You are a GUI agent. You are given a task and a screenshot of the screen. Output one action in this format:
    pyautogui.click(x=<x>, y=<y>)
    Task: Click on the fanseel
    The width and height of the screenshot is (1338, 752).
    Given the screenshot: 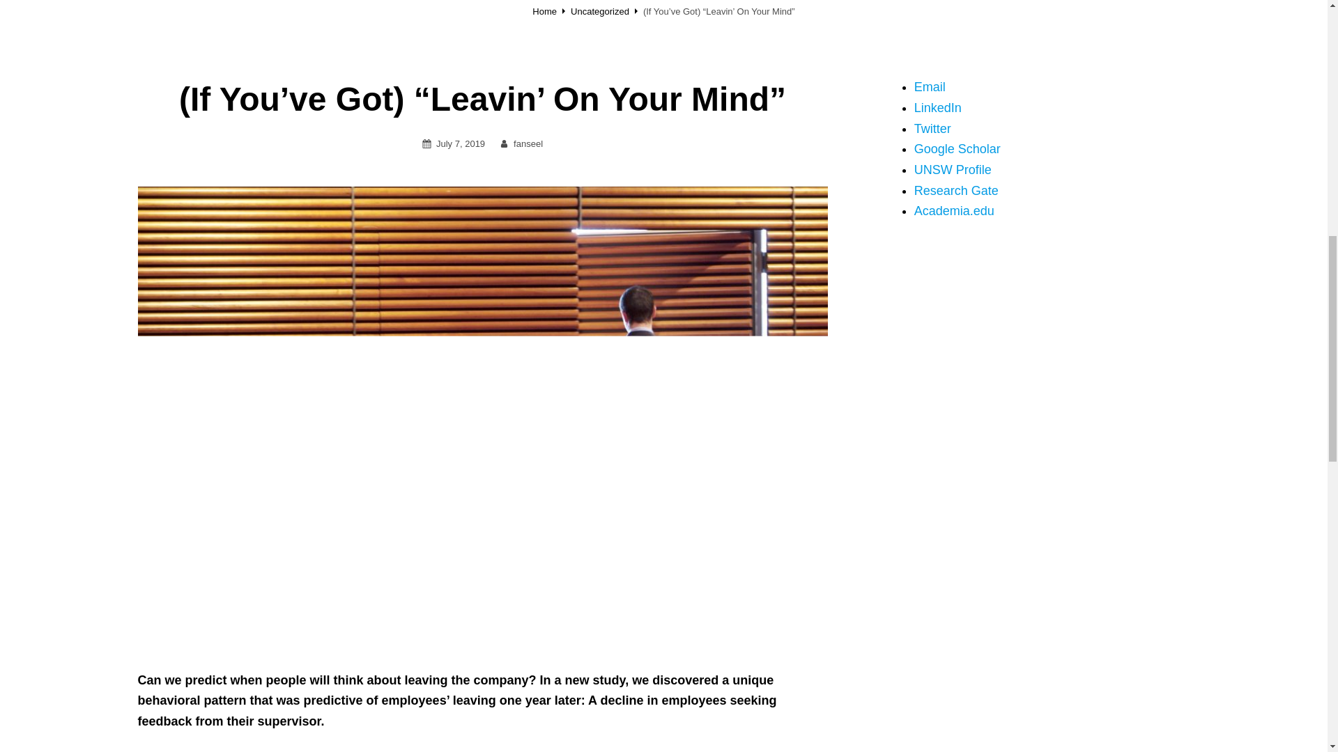 What is the action you would take?
    pyautogui.click(x=528, y=143)
    